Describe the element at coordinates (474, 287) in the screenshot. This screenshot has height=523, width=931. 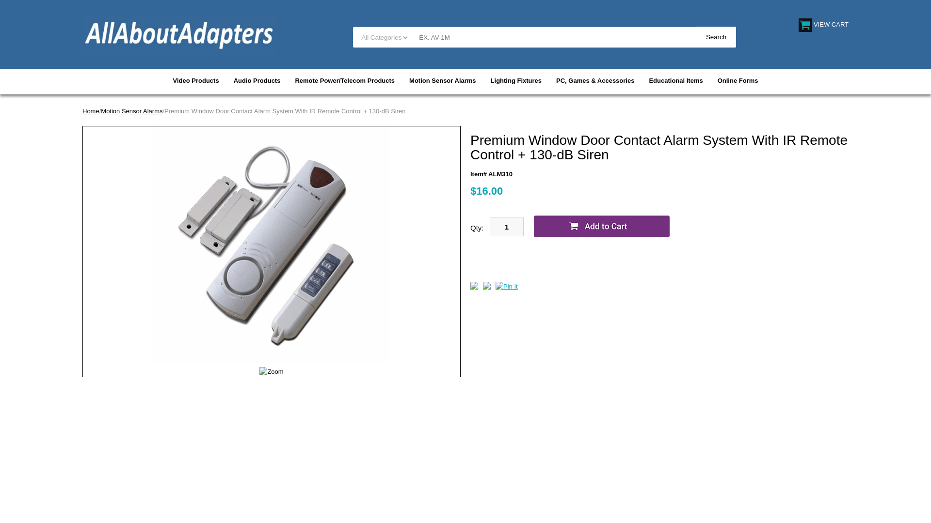
I see `Tweet` at that location.